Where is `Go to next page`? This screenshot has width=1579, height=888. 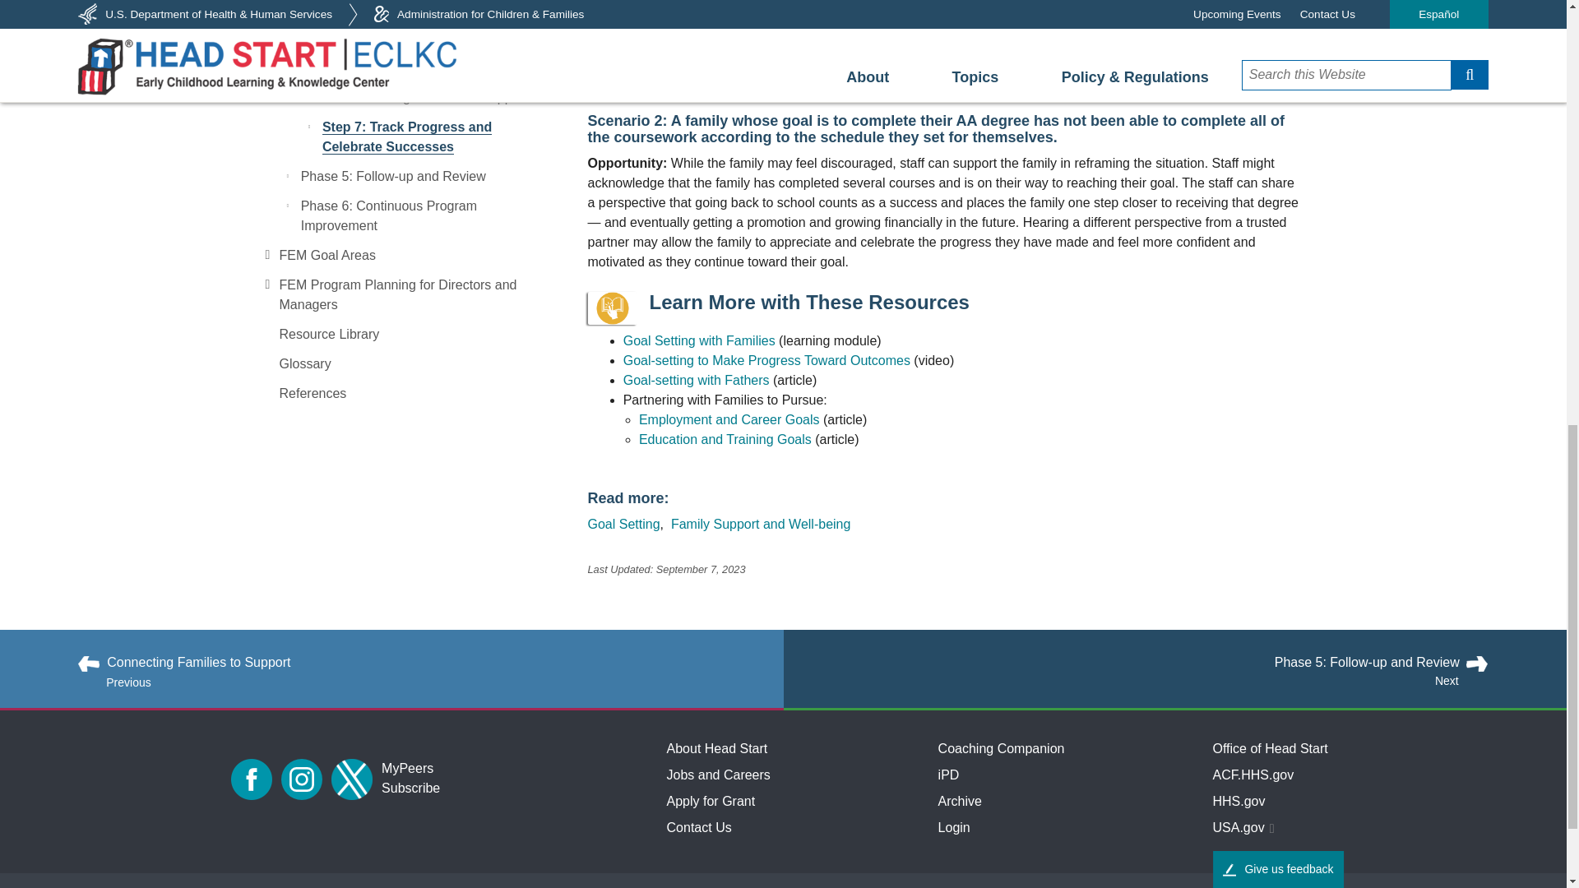
Go to next page is located at coordinates (1163, 662).